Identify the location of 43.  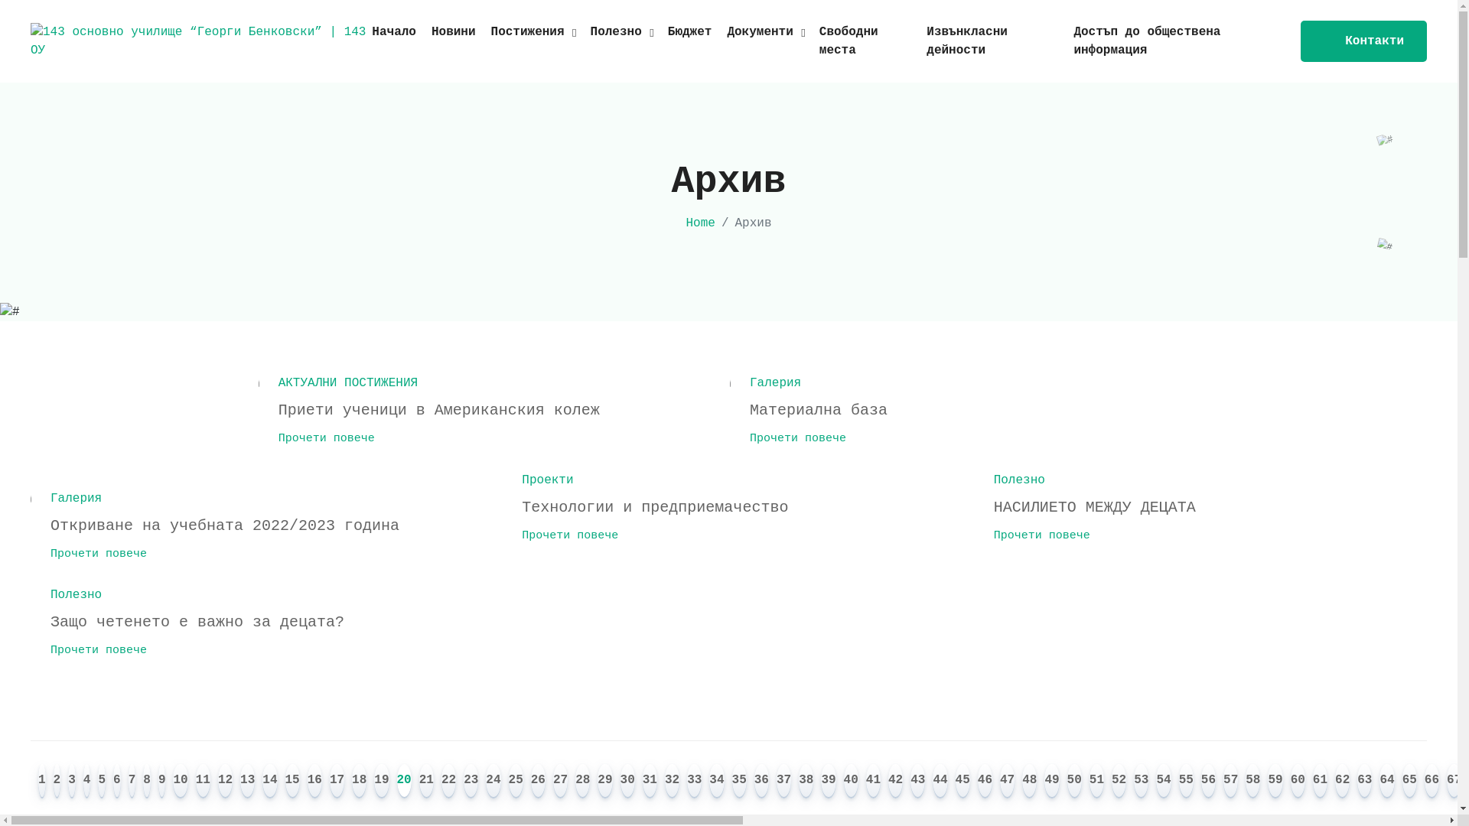
(918, 782).